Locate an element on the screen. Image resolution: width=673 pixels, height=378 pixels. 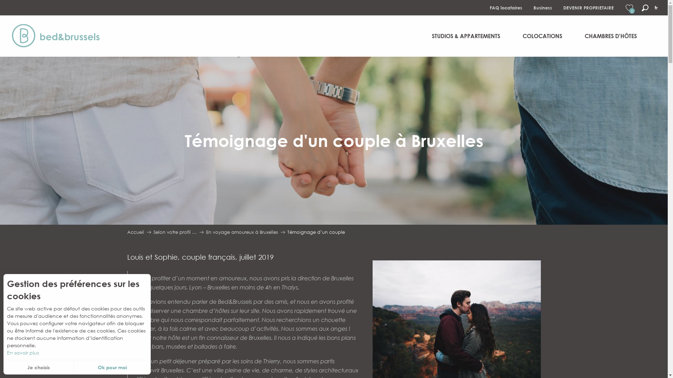
Je choisis is located at coordinates (39, 367).